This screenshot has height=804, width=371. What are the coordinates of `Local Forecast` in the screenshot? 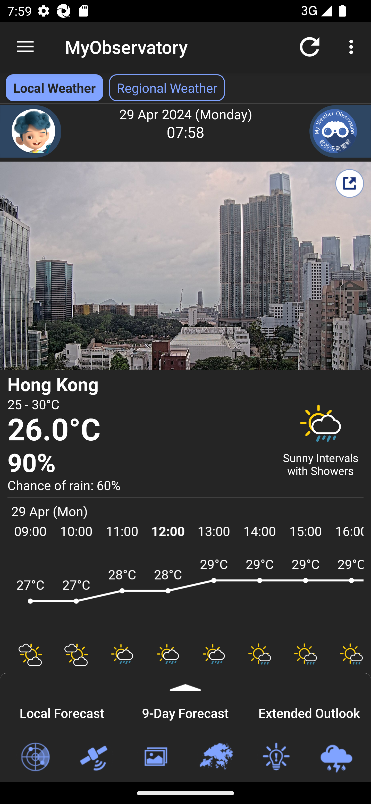 It's located at (62, 711).